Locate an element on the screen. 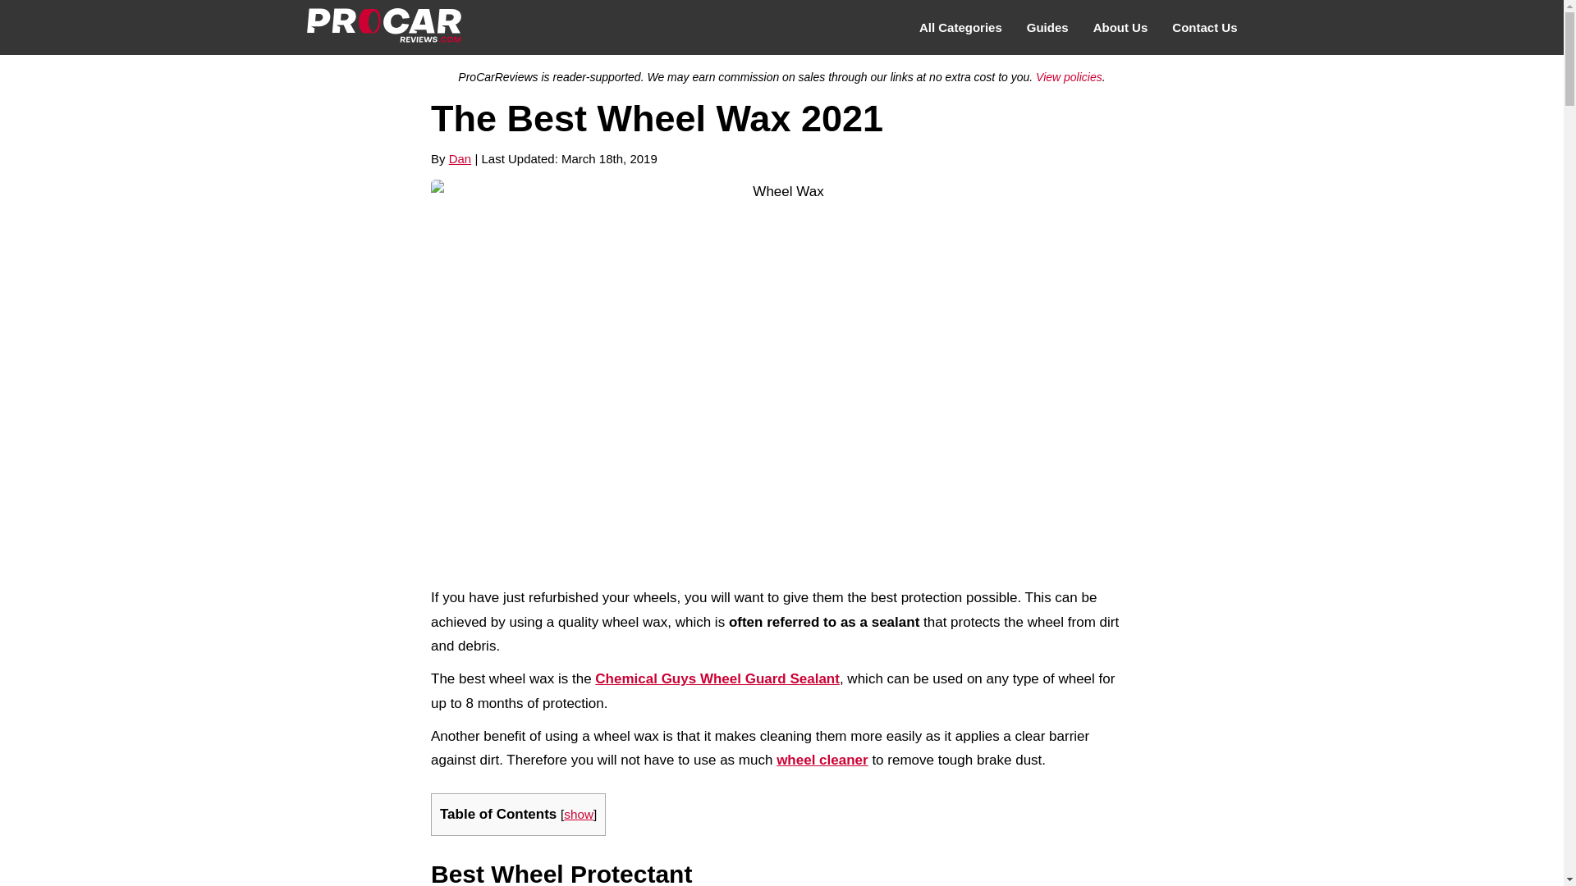 The height and width of the screenshot is (886, 1576). Contact Us is located at coordinates (1205, 28).